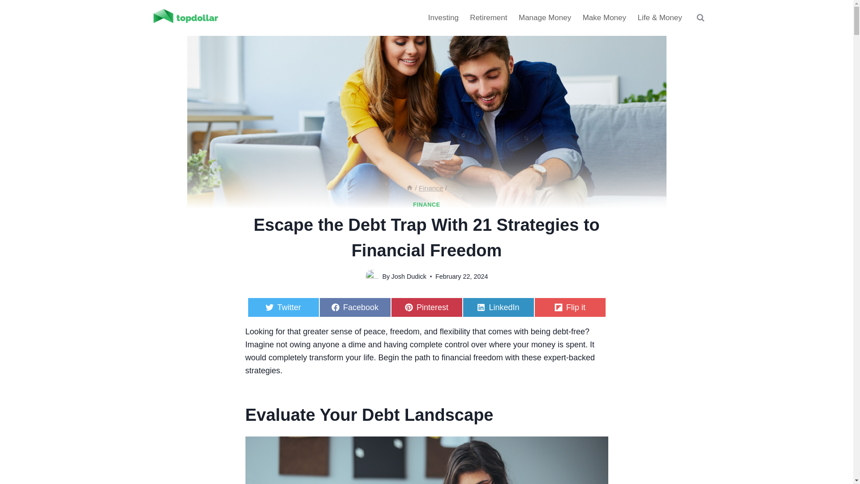  I want to click on Manage Money, so click(426, 205).